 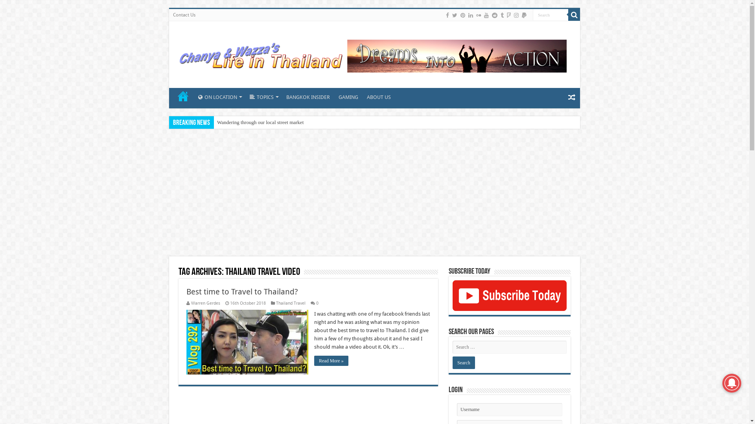 What do you see at coordinates (455, 15) in the screenshot?
I see `Twitter` at bounding box center [455, 15].